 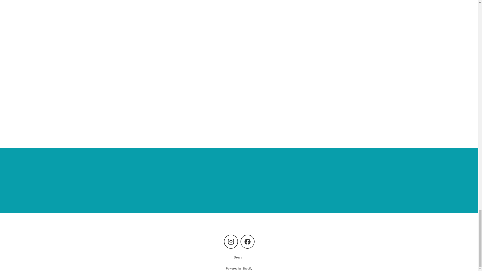 What do you see at coordinates (248, 242) in the screenshot?
I see `Nikolas Alan Jewelers on Facebook` at bounding box center [248, 242].